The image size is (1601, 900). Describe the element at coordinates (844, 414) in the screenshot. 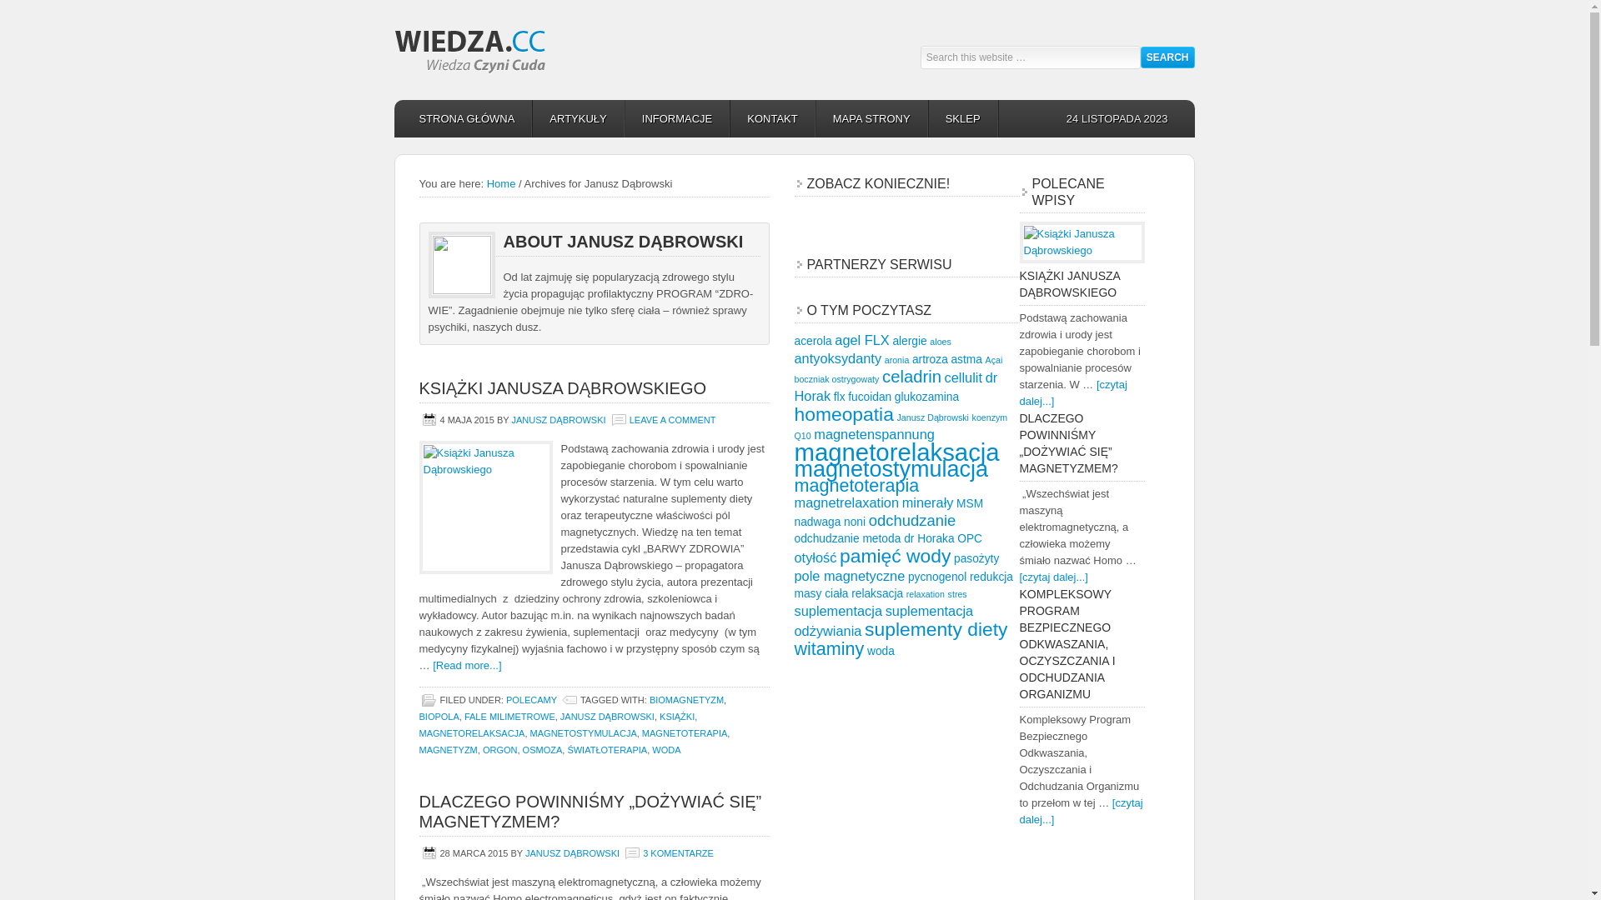

I see `homeopatia` at that location.